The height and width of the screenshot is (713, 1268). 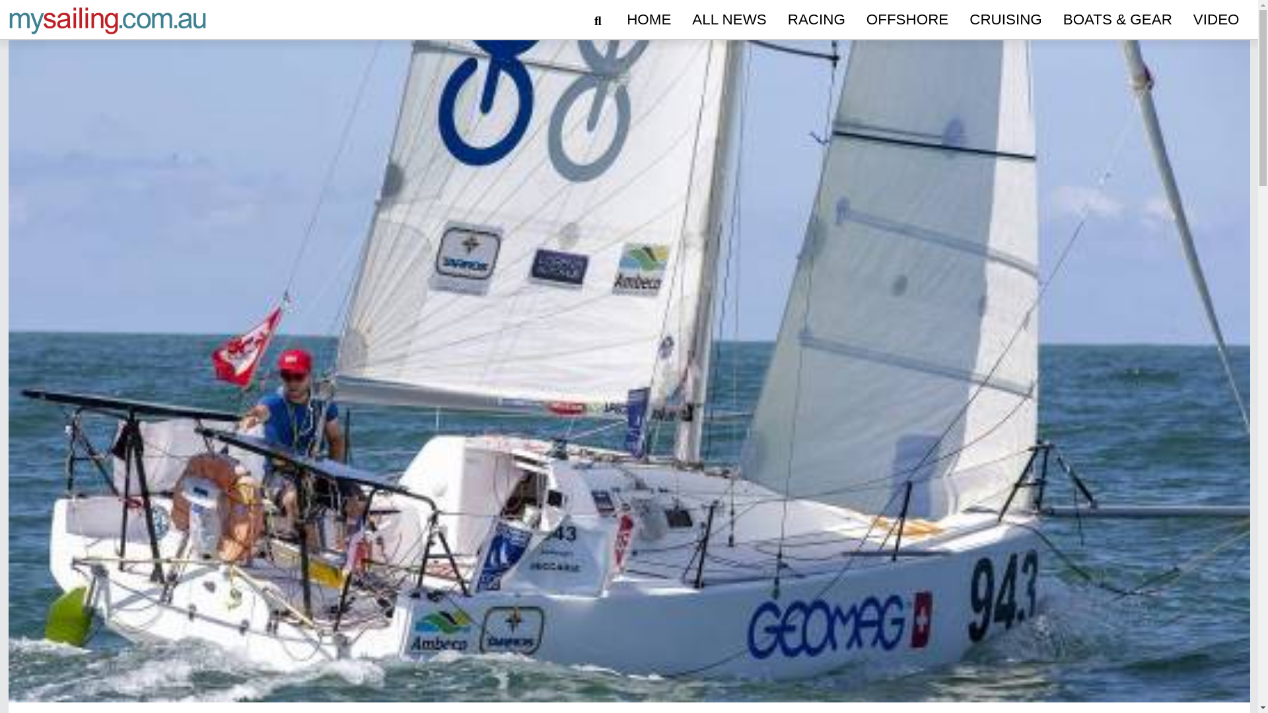 What do you see at coordinates (649, 20) in the screenshot?
I see `HOME` at bounding box center [649, 20].